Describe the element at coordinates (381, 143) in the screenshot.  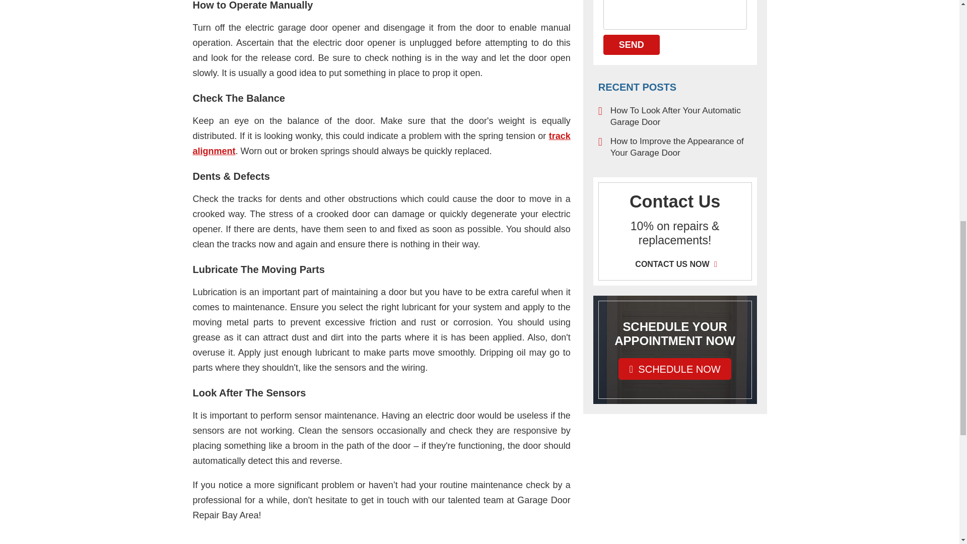
I see `check tracks for alignment` at that location.